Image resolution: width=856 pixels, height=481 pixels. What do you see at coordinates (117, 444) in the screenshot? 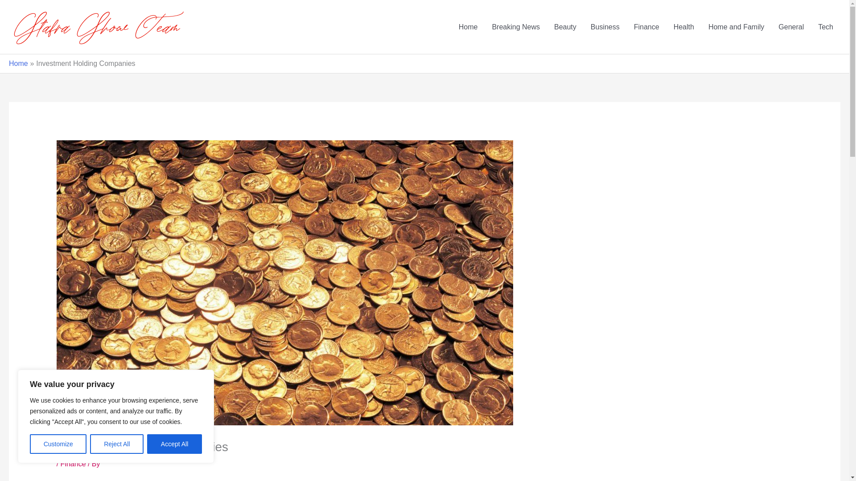
I see `Reject All` at bounding box center [117, 444].